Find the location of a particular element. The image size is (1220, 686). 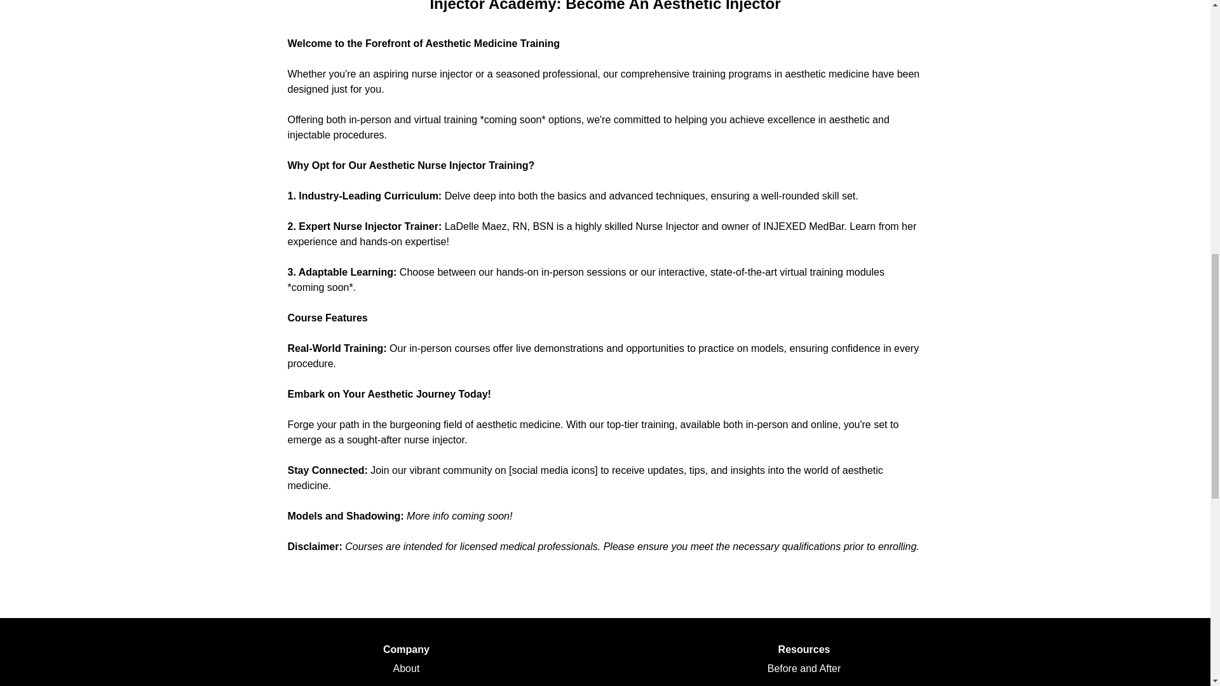

Before and After is located at coordinates (804, 668).